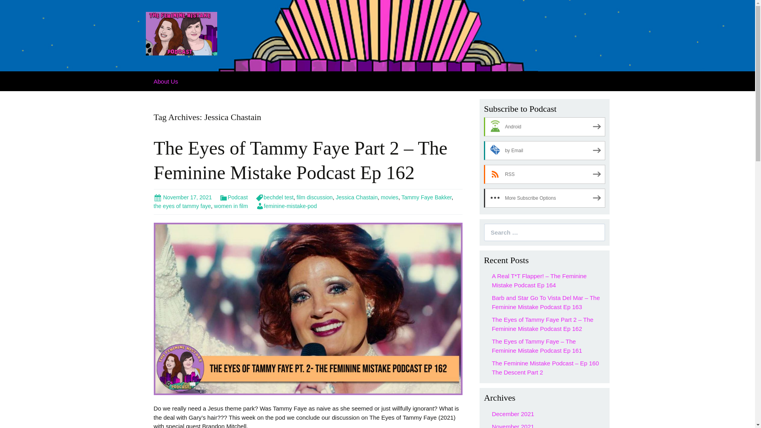 The width and height of the screenshot is (761, 428). I want to click on women in film, so click(231, 206).